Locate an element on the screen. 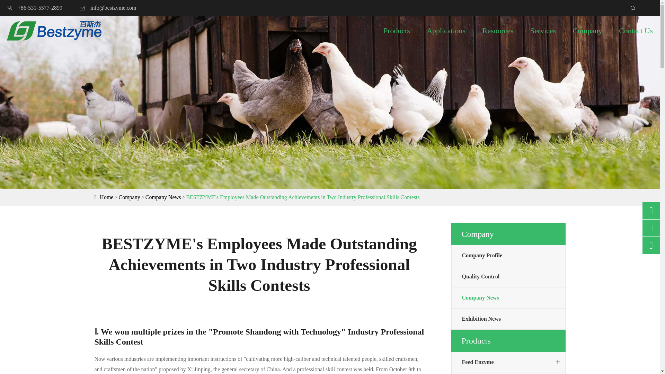  Products is located at coordinates (397, 30).